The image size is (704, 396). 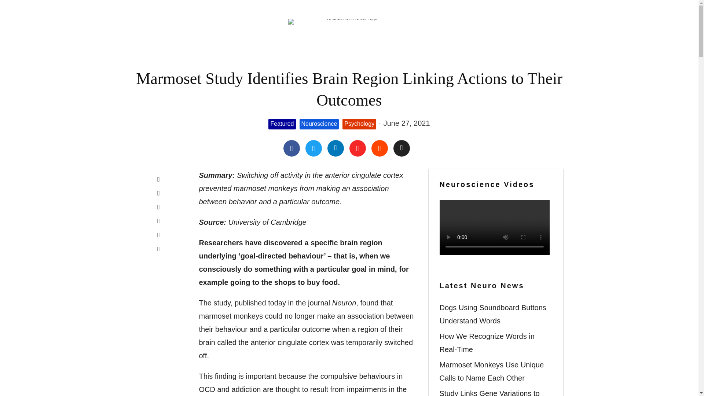 I want to click on Neuroscience, so click(x=319, y=124).